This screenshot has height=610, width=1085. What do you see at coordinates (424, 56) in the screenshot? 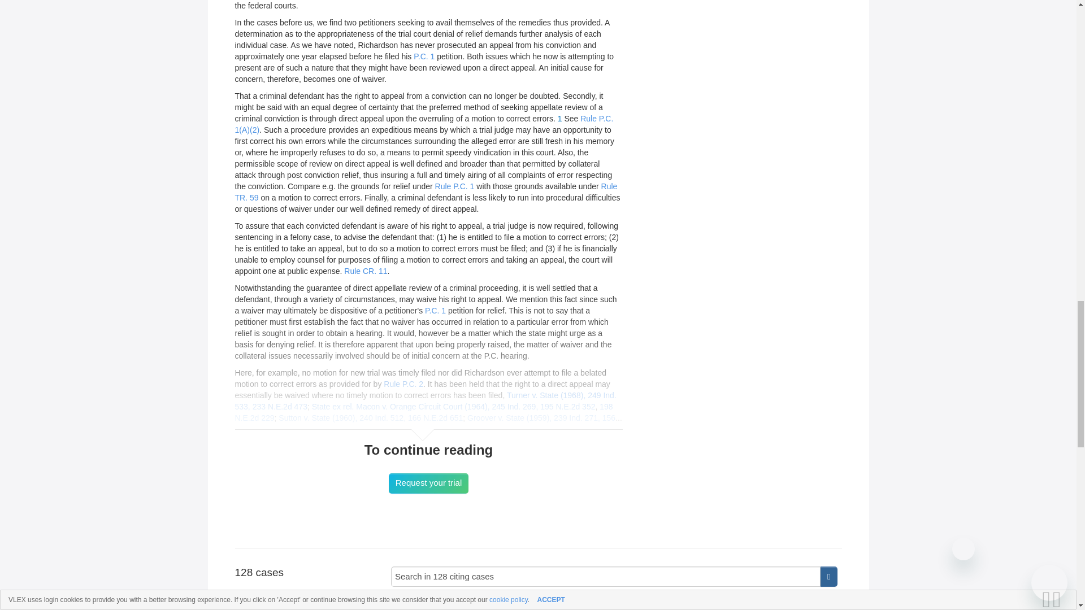
I see `P.C. 1` at bounding box center [424, 56].